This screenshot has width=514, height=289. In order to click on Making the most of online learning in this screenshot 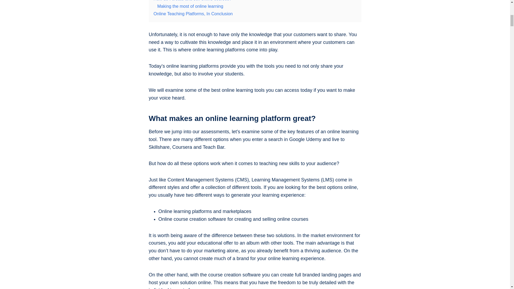, I will do `click(190, 6)`.